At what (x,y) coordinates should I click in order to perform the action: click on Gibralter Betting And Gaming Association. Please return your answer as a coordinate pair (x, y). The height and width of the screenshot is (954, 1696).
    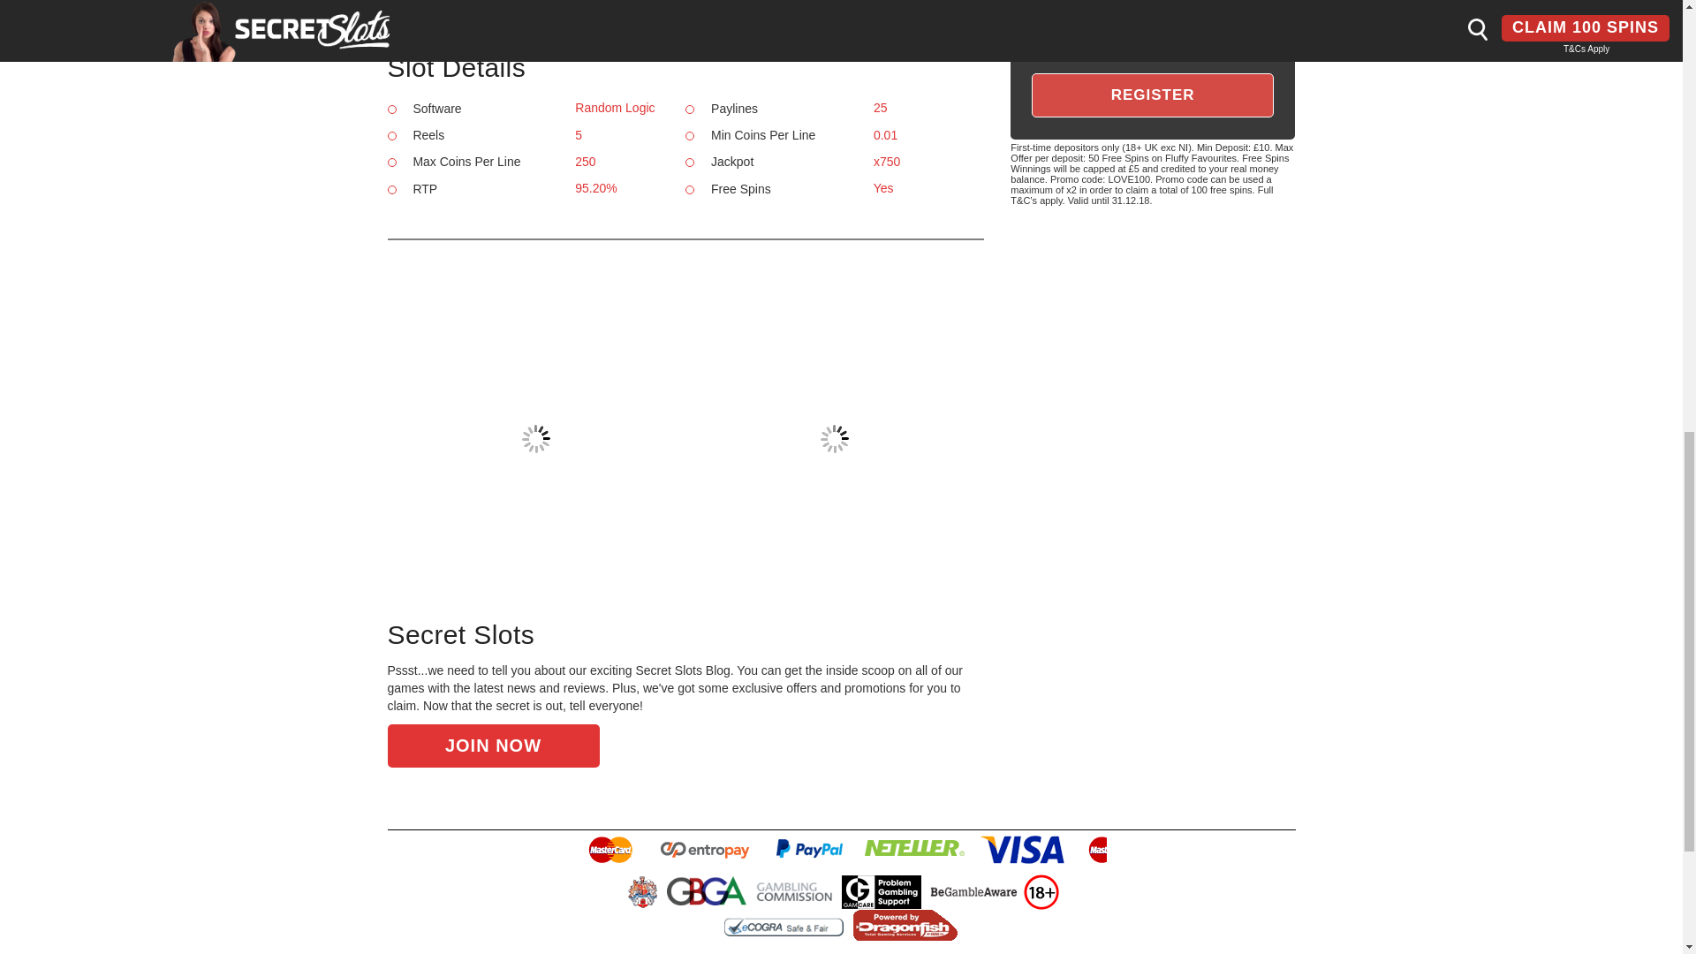
    Looking at the image, I should click on (708, 891).